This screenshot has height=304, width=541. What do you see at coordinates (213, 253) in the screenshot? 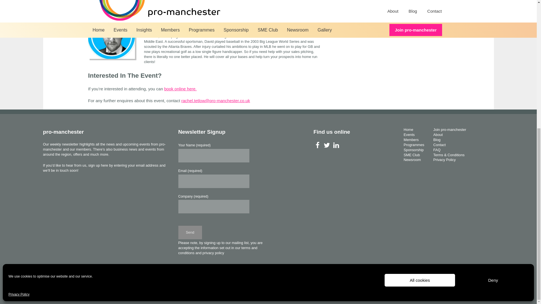
I see `privacy policy` at bounding box center [213, 253].